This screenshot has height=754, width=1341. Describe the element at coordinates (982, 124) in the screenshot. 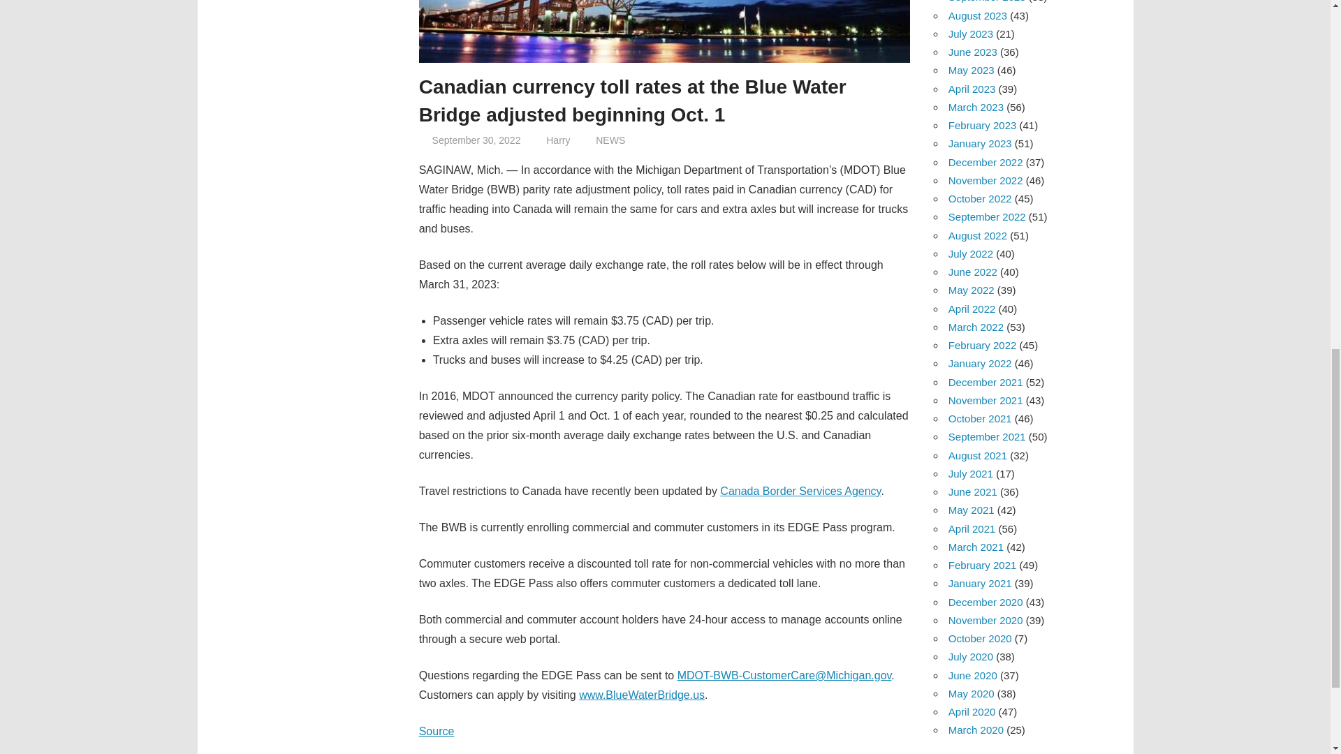

I see `February 2023` at that location.